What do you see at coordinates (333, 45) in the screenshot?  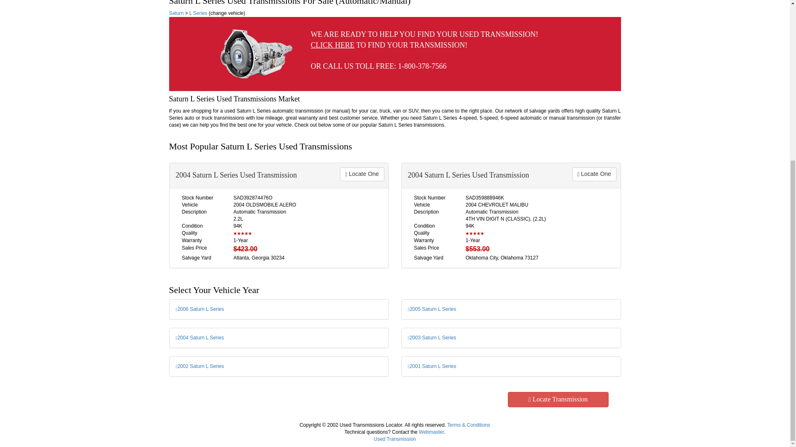 I see `CLICK HERE` at bounding box center [333, 45].